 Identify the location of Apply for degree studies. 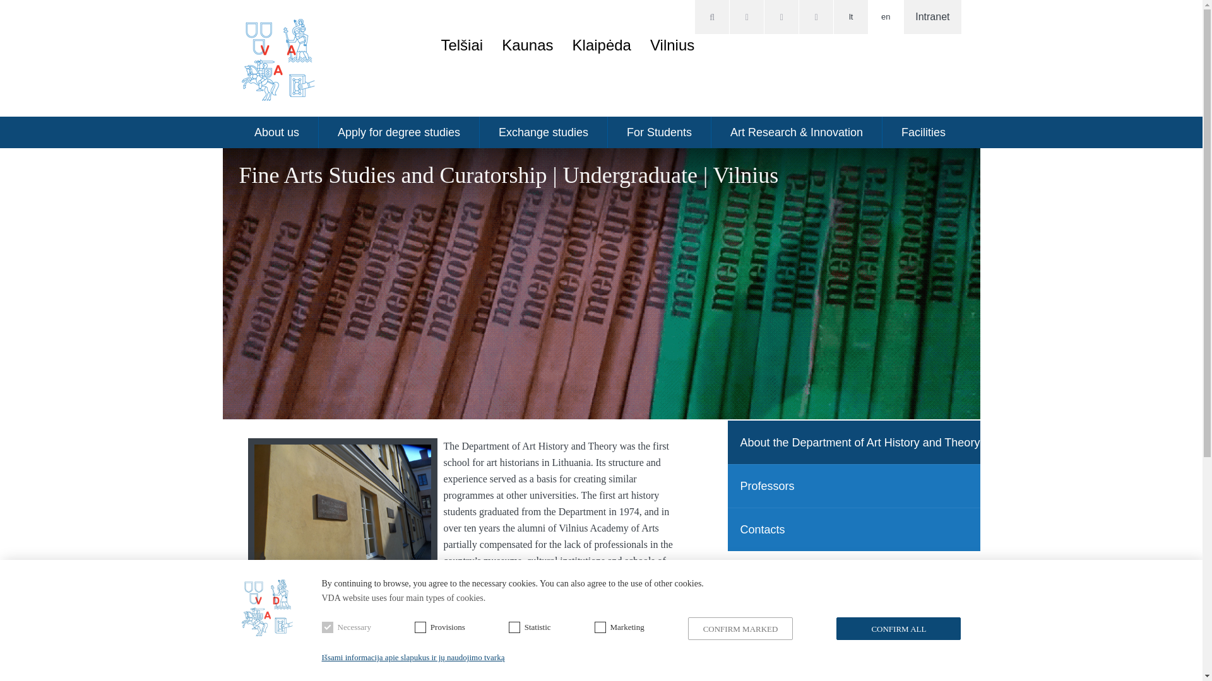
(399, 132).